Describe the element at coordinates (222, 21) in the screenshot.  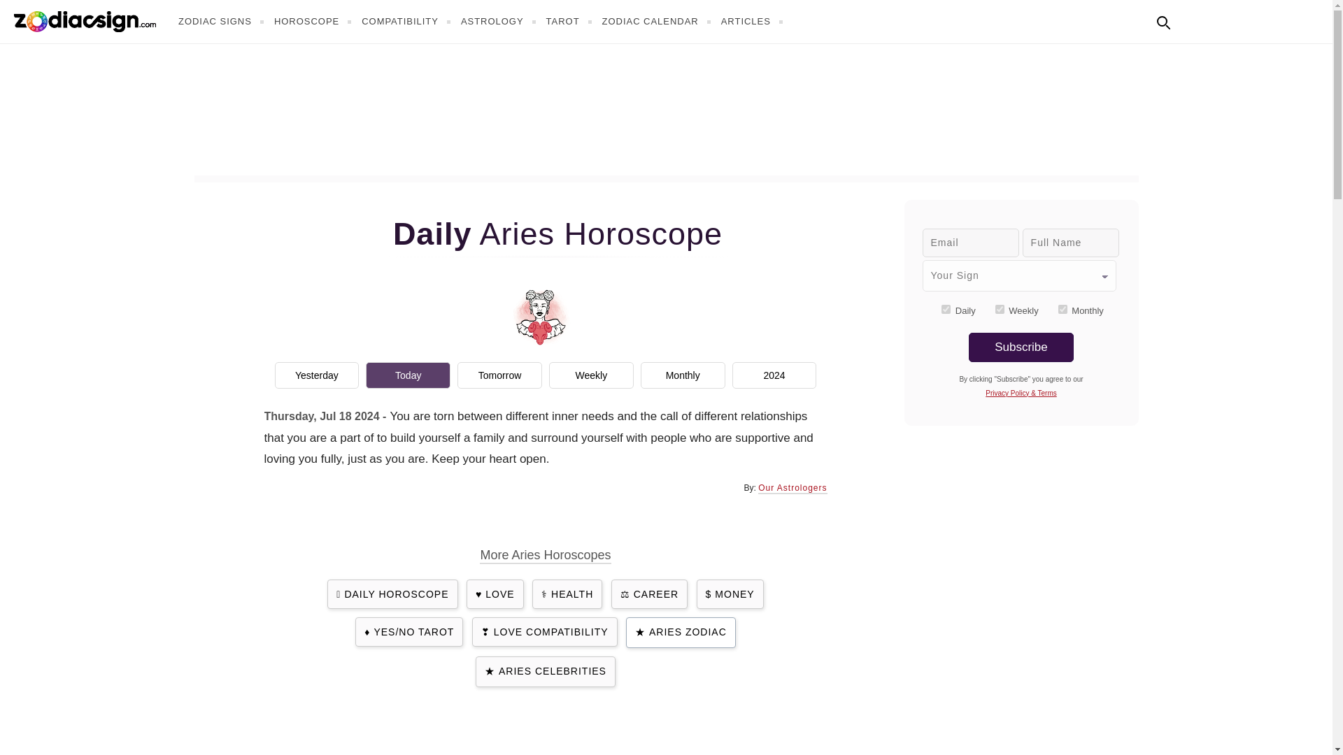
I see `ZODIAC SIGNS` at that location.